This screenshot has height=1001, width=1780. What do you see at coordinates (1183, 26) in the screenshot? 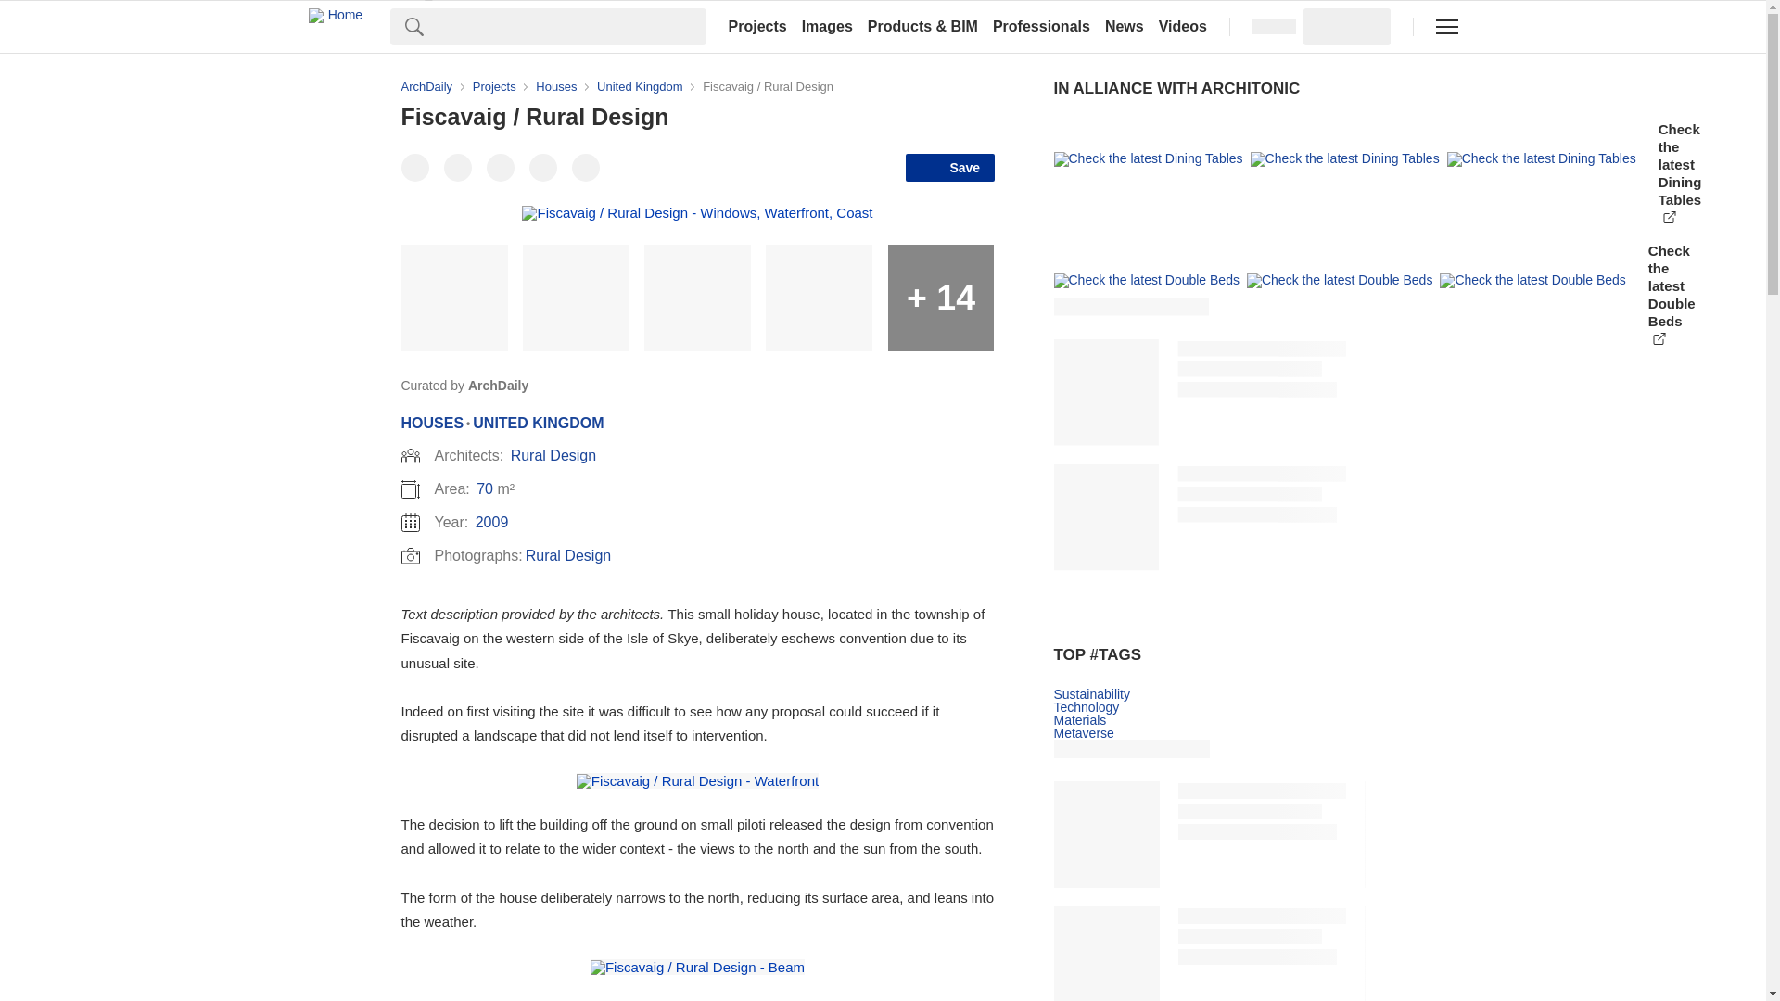
I see `Videos` at bounding box center [1183, 26].